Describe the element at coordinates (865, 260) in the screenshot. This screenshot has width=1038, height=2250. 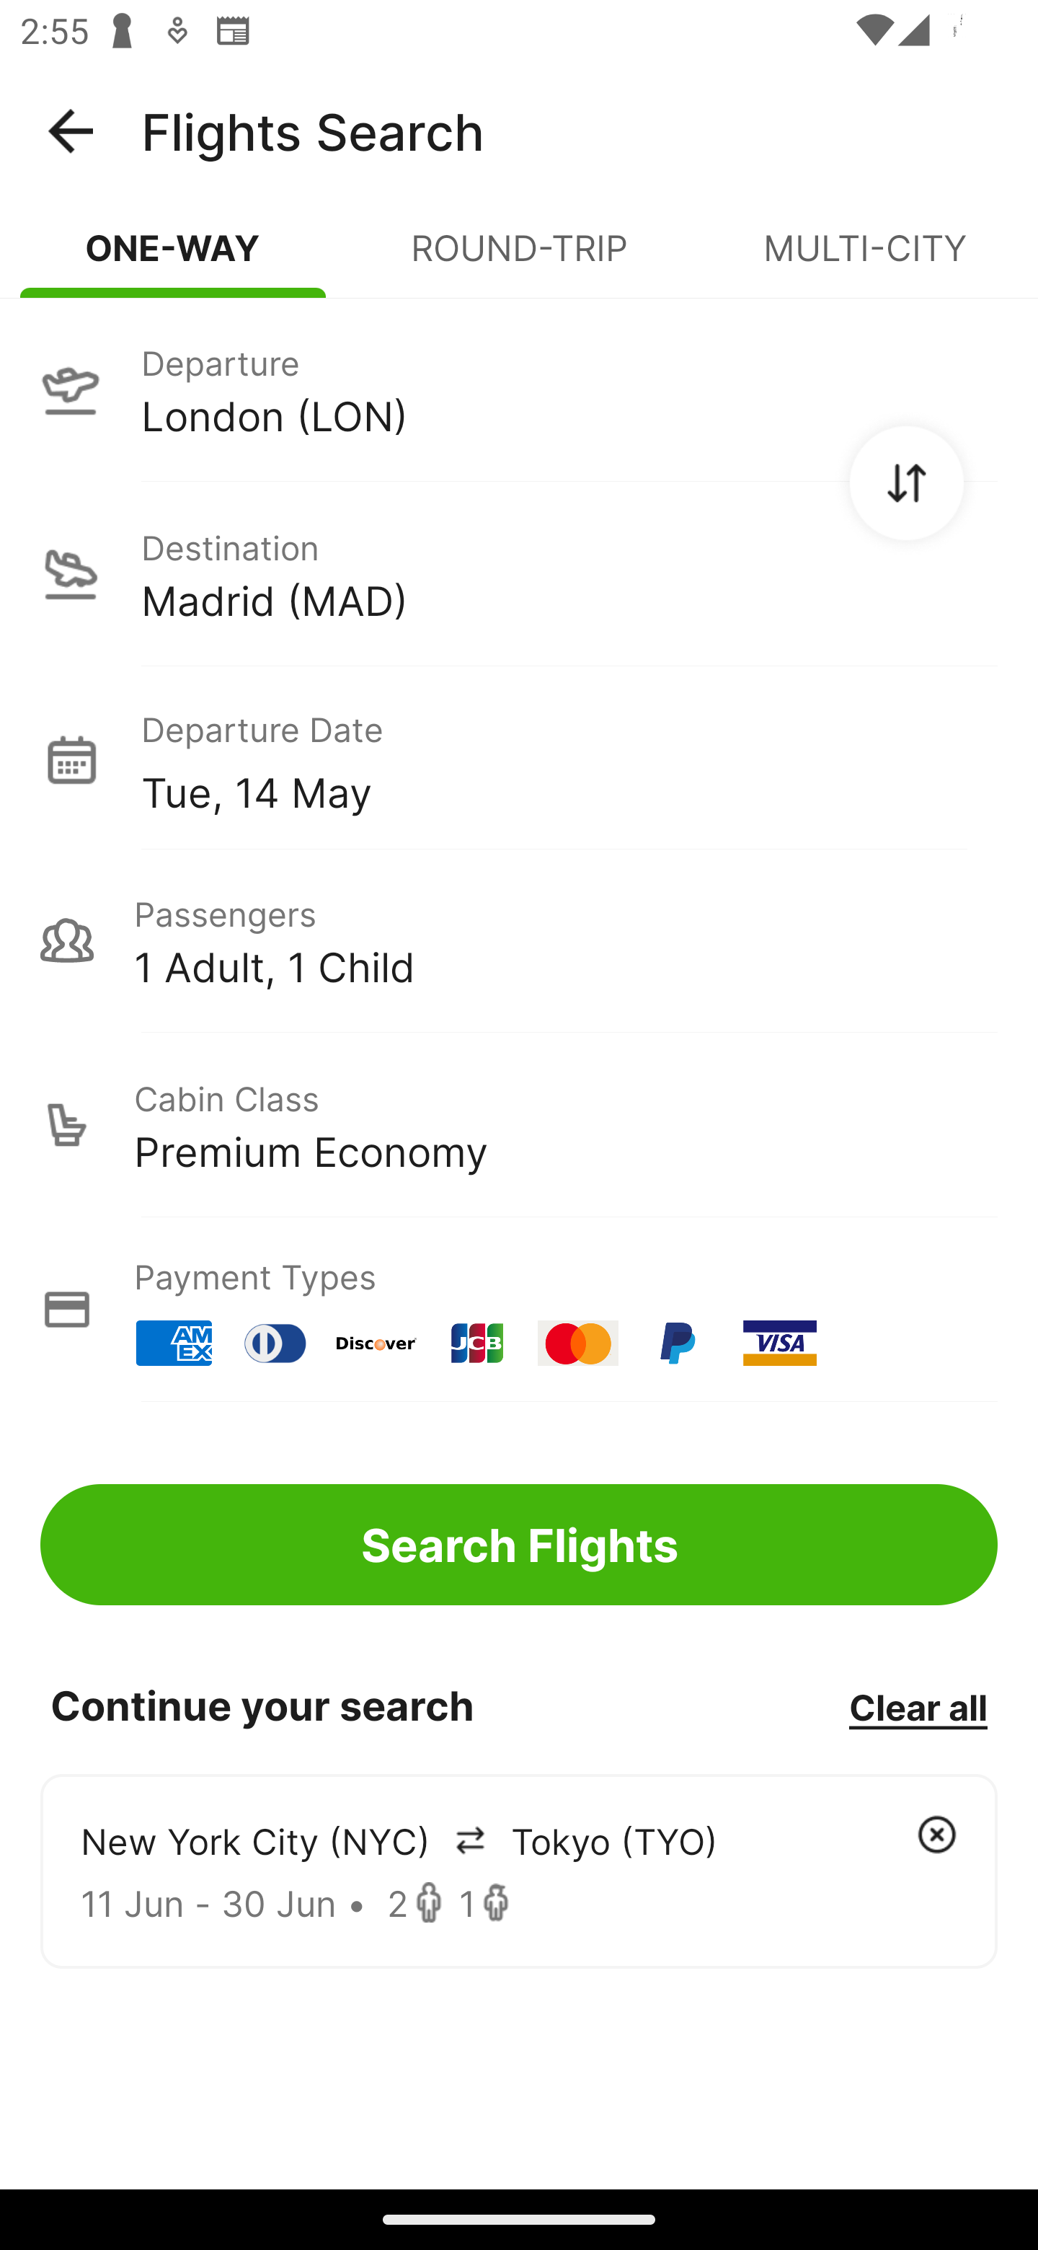
I see `MULTI-CITY` at that location.